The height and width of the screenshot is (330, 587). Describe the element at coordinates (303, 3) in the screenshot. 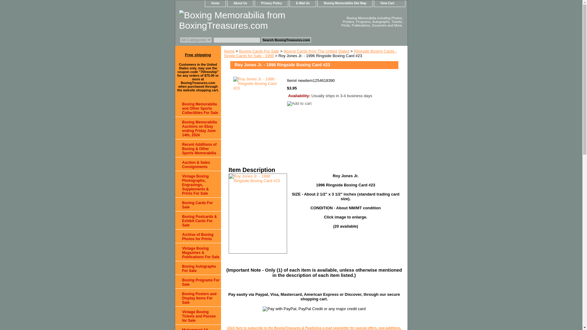

I see `E-Mail Us` at that location.